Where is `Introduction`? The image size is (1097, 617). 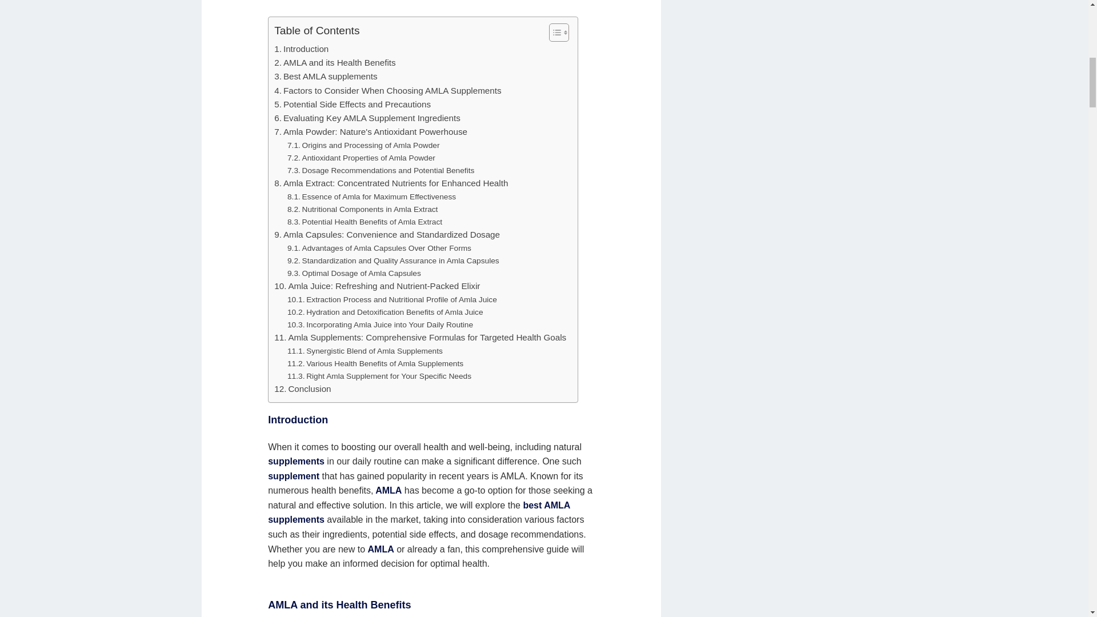
Introduction is located at coordinates (301, 49).